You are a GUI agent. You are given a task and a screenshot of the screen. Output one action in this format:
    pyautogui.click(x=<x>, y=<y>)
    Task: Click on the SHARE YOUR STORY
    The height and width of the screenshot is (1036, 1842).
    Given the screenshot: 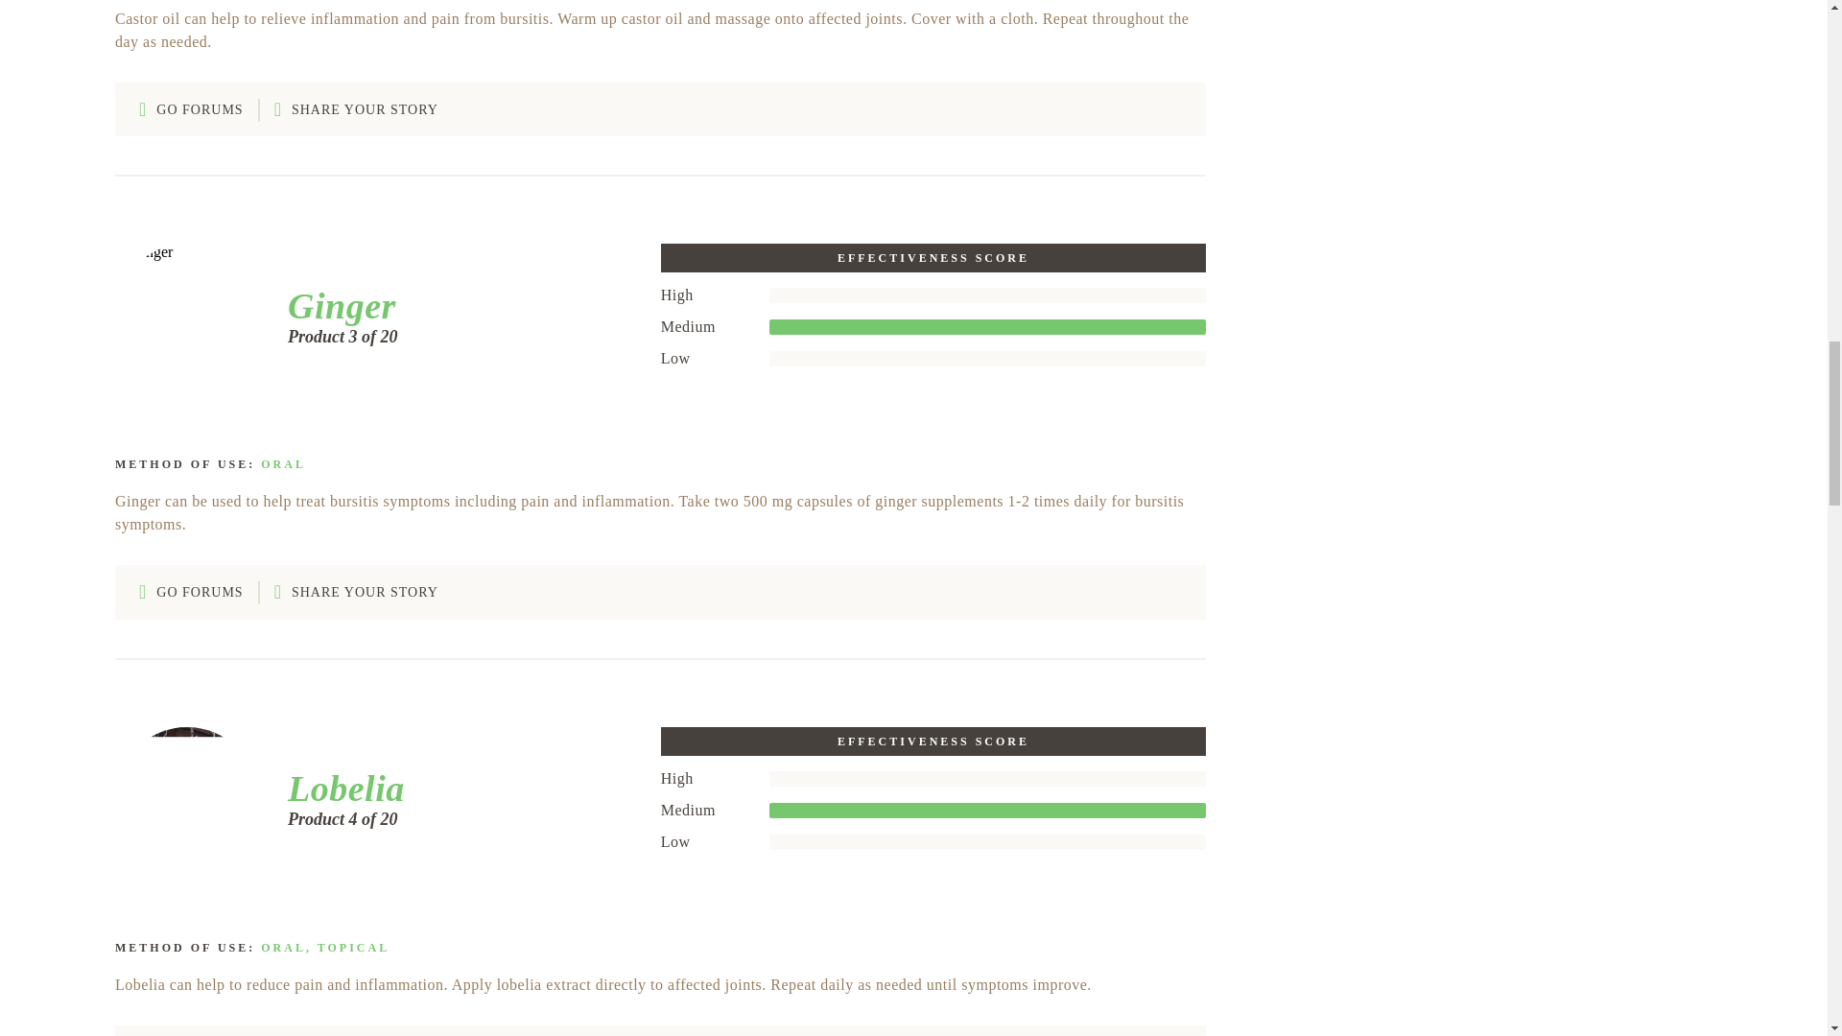 What is the action you would take?
    pyautogui.click(x=356, y=591)
    